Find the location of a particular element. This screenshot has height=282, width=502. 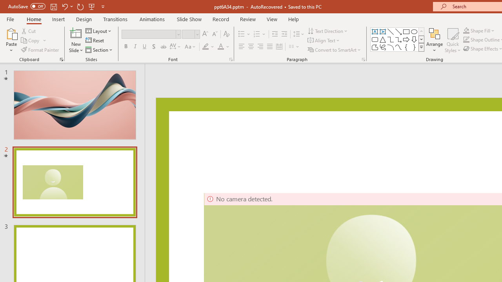

Open is located at coordinates (197, 34).